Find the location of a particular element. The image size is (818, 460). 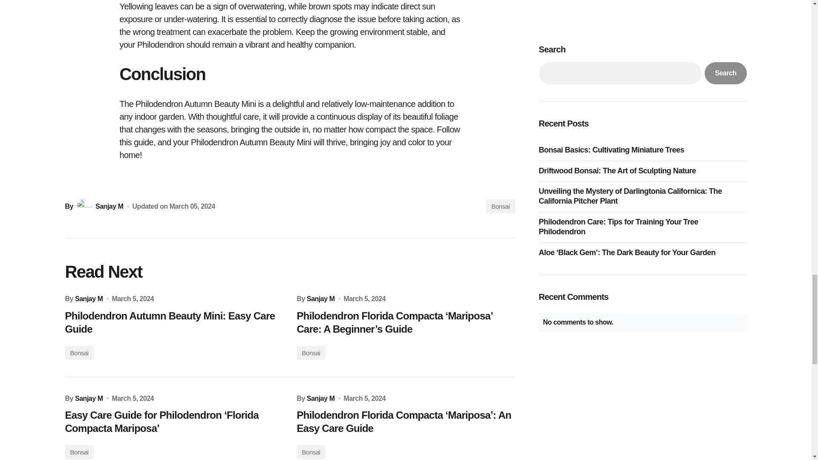

Sanjay M is located at coordinates (89, 398).